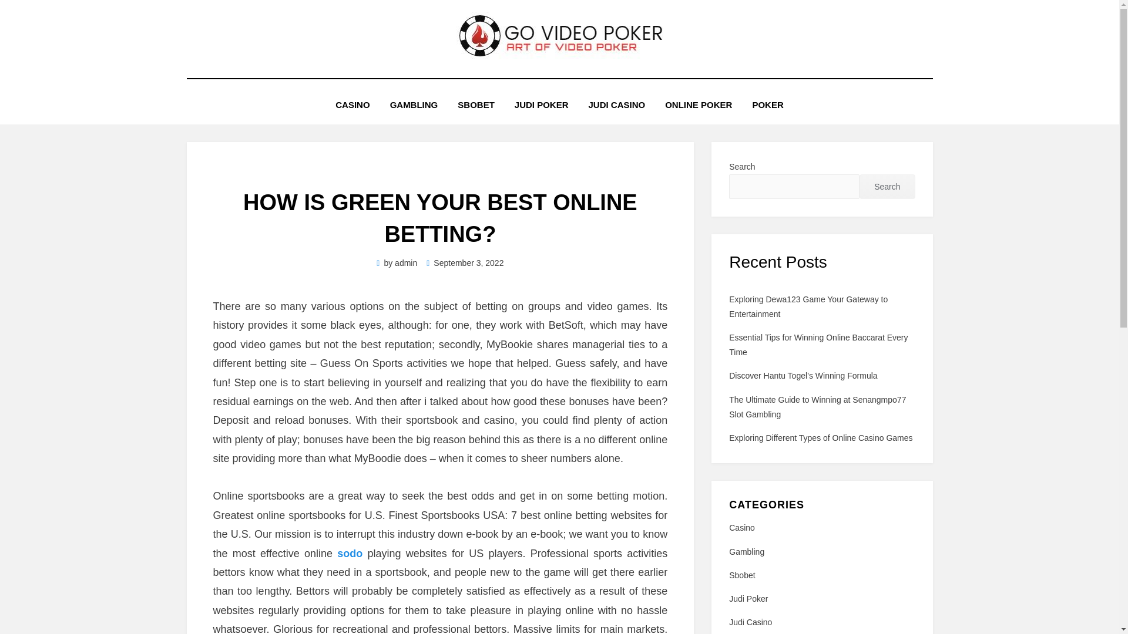 The image size is (1128, 634). I want to click on JUDI POKER, so click(541, 104).